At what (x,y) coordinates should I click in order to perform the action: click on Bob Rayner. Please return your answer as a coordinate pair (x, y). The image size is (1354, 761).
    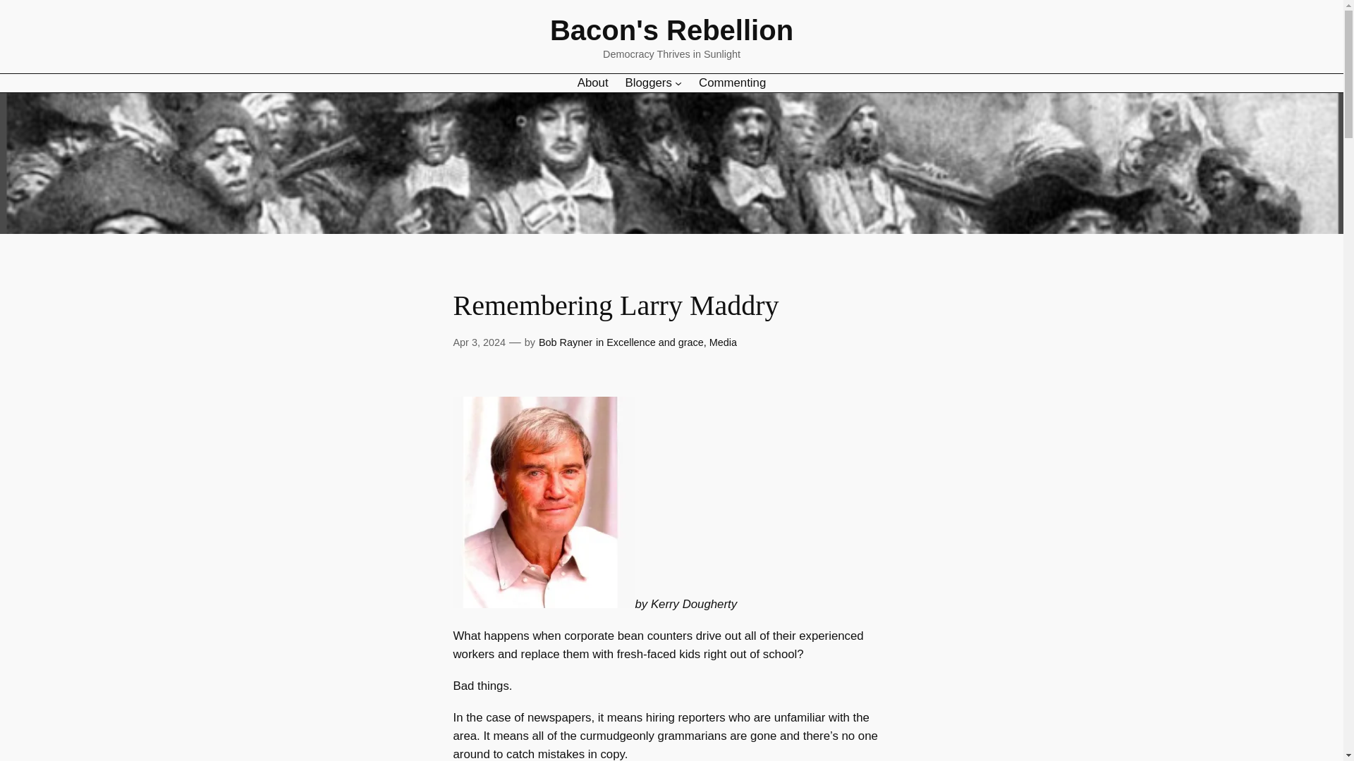
    Looking at the image, I should click on (566, 342).